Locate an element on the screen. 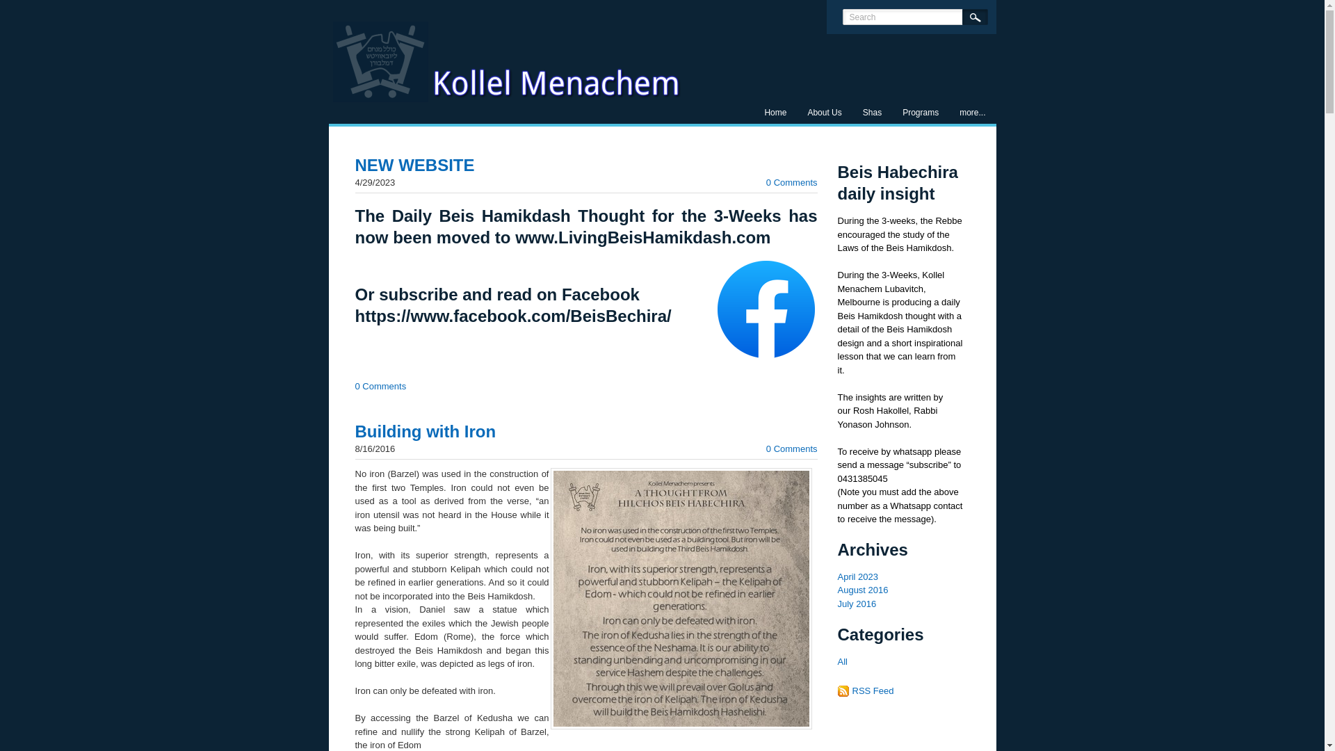 The height and width of the screenshot is (751, 1335). About Us is located at coordinates (824, 113).